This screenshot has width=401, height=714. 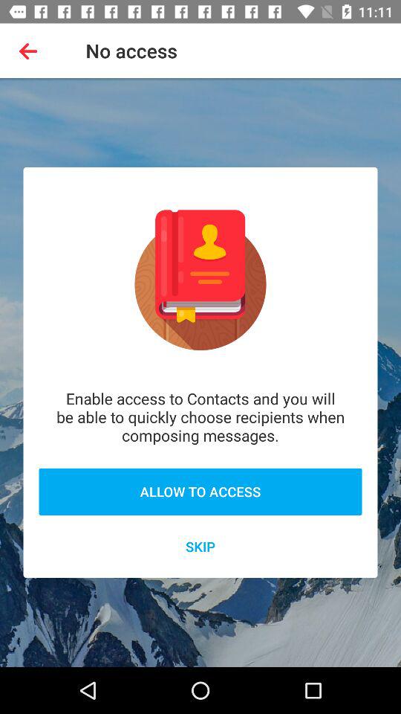 What do you see at coordinates (200, 546) in the screenshot?
I see `turn off the icon below the allow to access icon` at bounding box center [200, 546].